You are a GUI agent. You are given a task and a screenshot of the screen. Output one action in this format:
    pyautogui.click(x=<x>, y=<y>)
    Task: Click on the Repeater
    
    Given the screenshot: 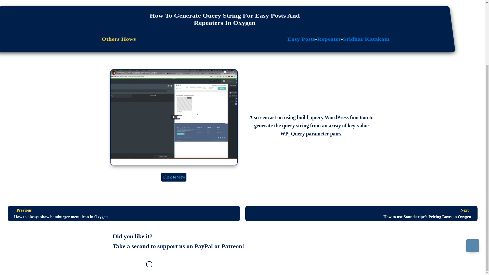 What is the action you would take?
    pyautogui.click(x=124, y=213)
    